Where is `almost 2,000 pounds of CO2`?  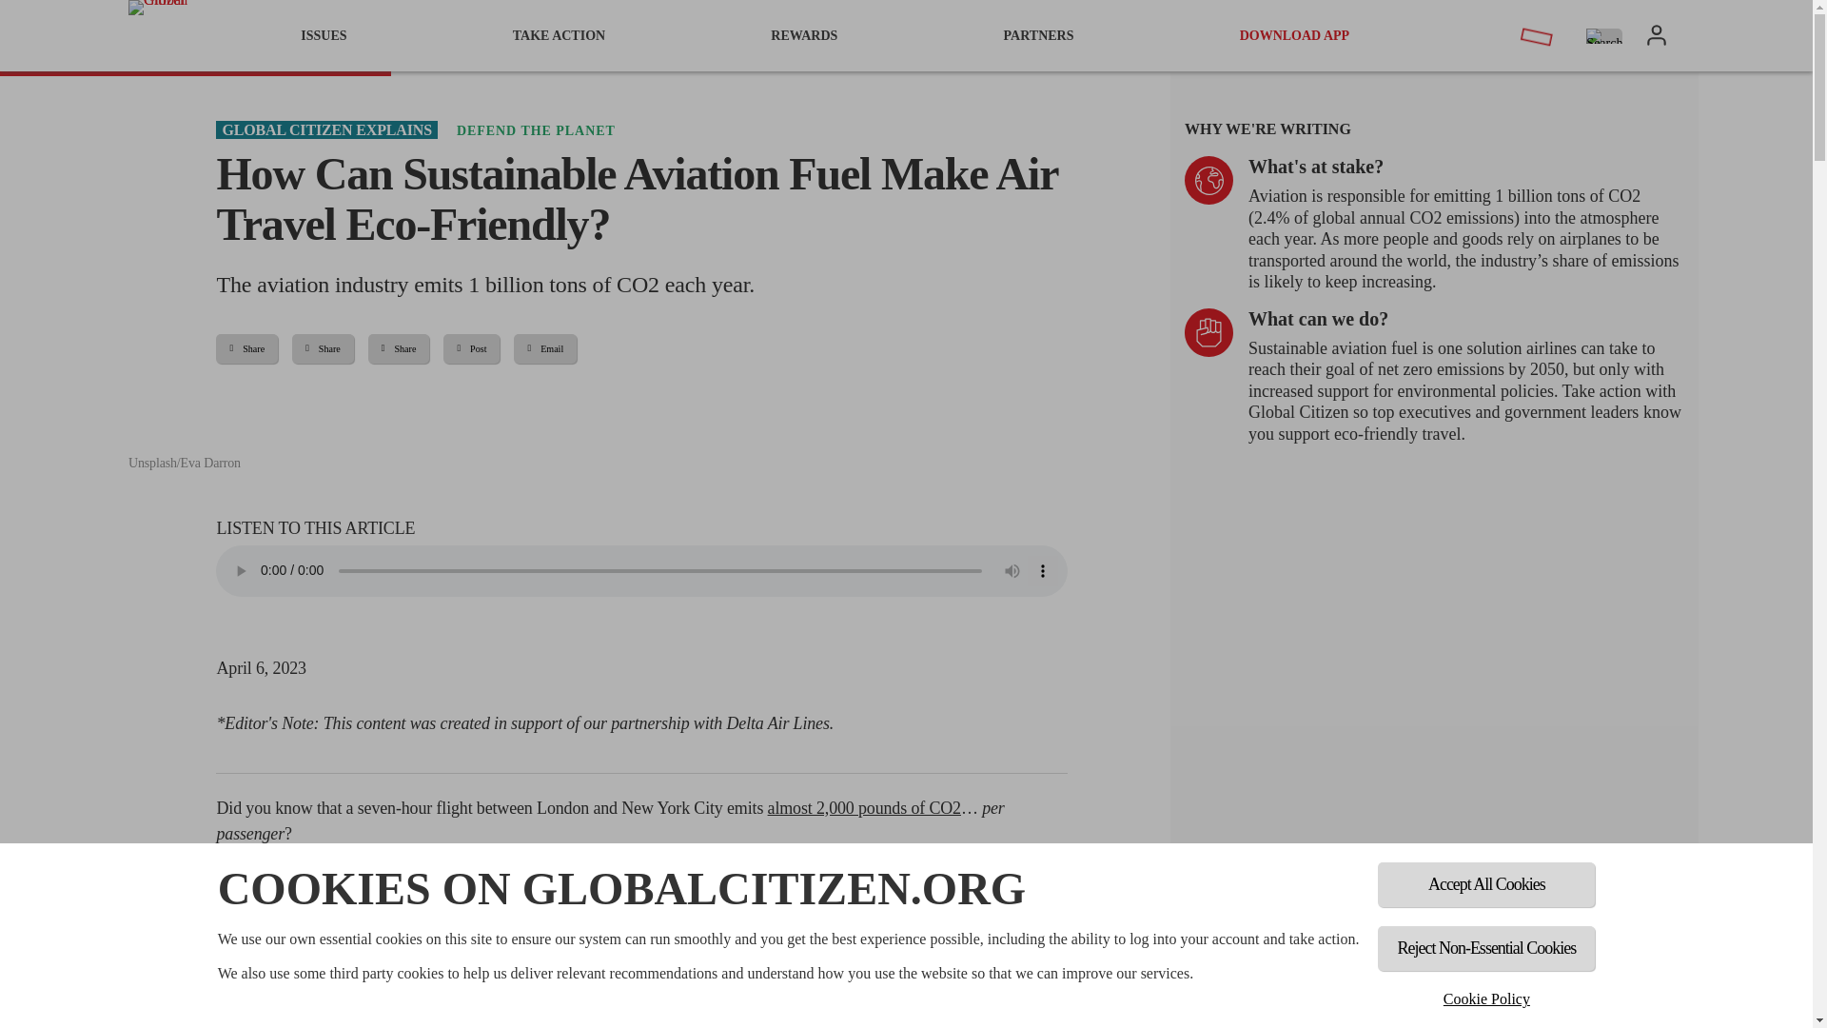 almost 2,000 pounds of CO2 is located at coordinates (864, 807).